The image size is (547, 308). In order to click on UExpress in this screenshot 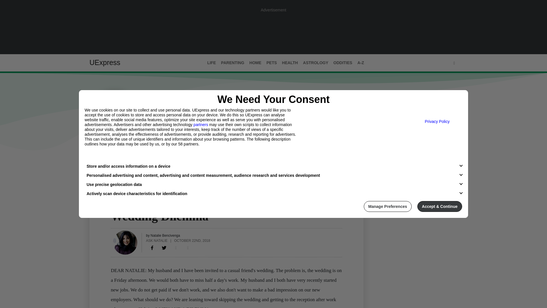, I will do `click(105, 62)`.